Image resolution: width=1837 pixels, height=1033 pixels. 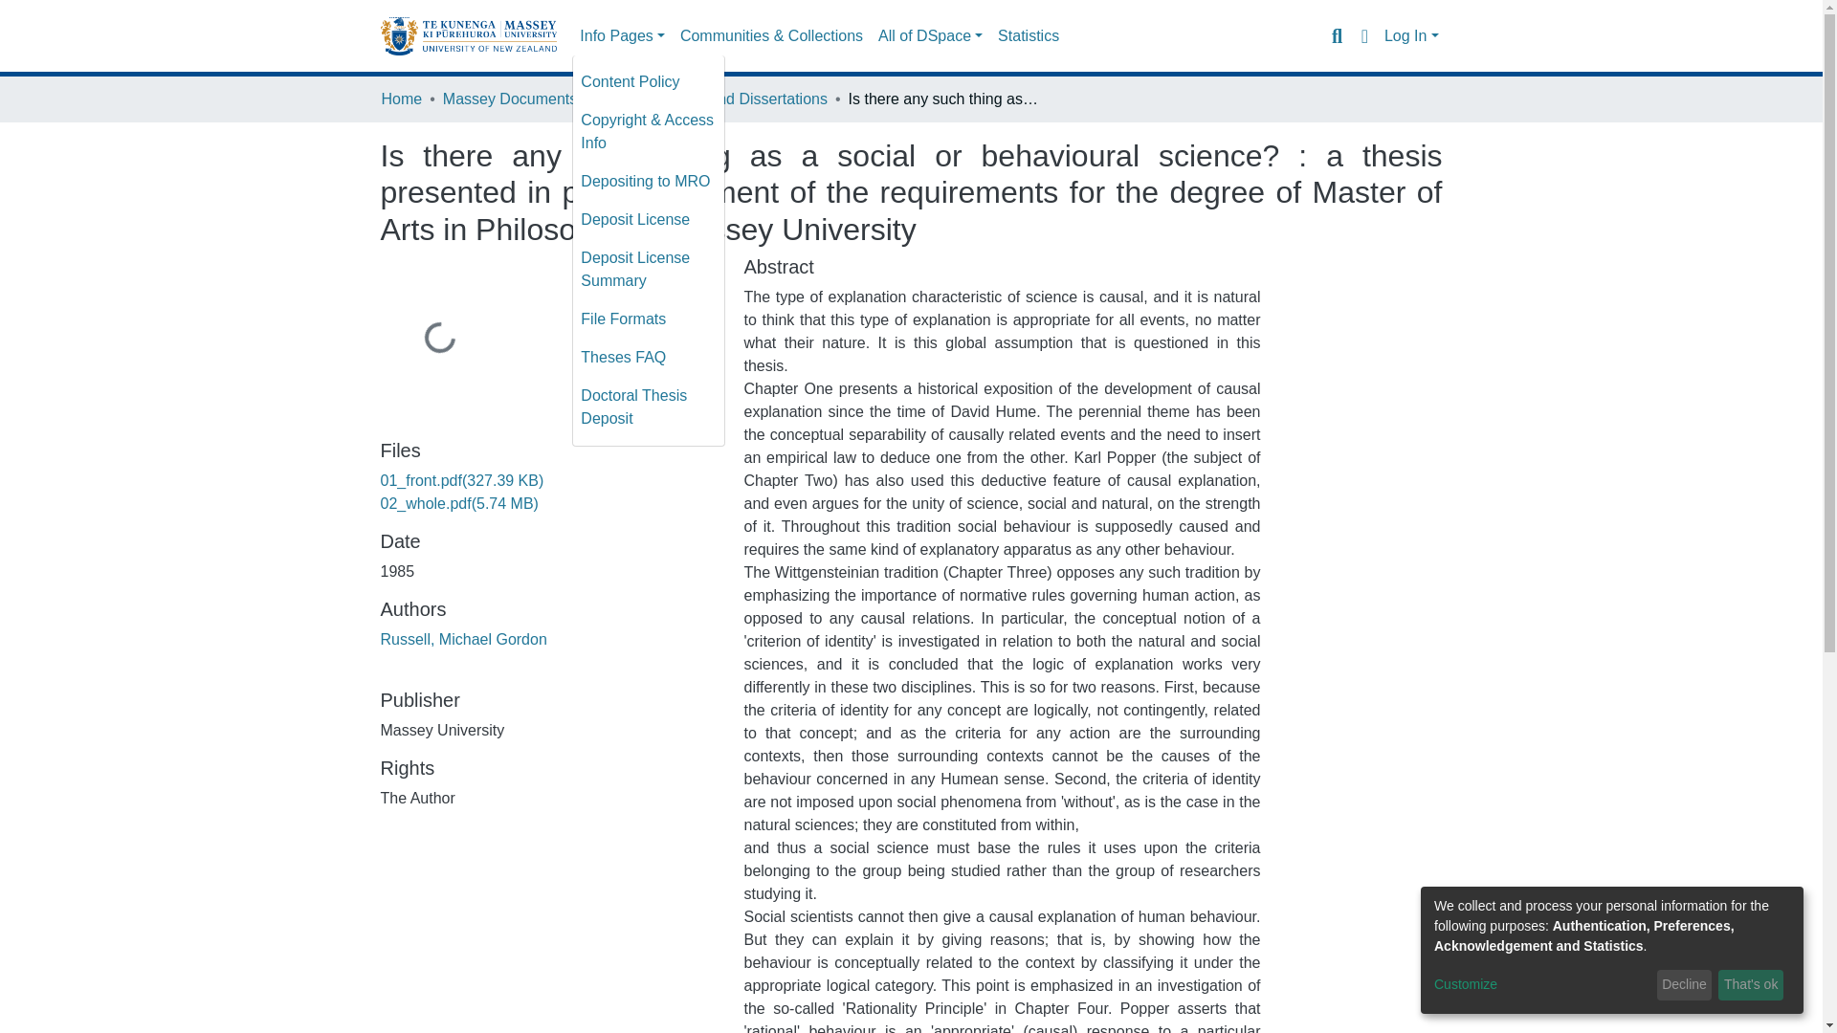 What do you see at coordinates (622, 36) in the screenshot?
I see `Info Pages` at bounding box center [622, 36].